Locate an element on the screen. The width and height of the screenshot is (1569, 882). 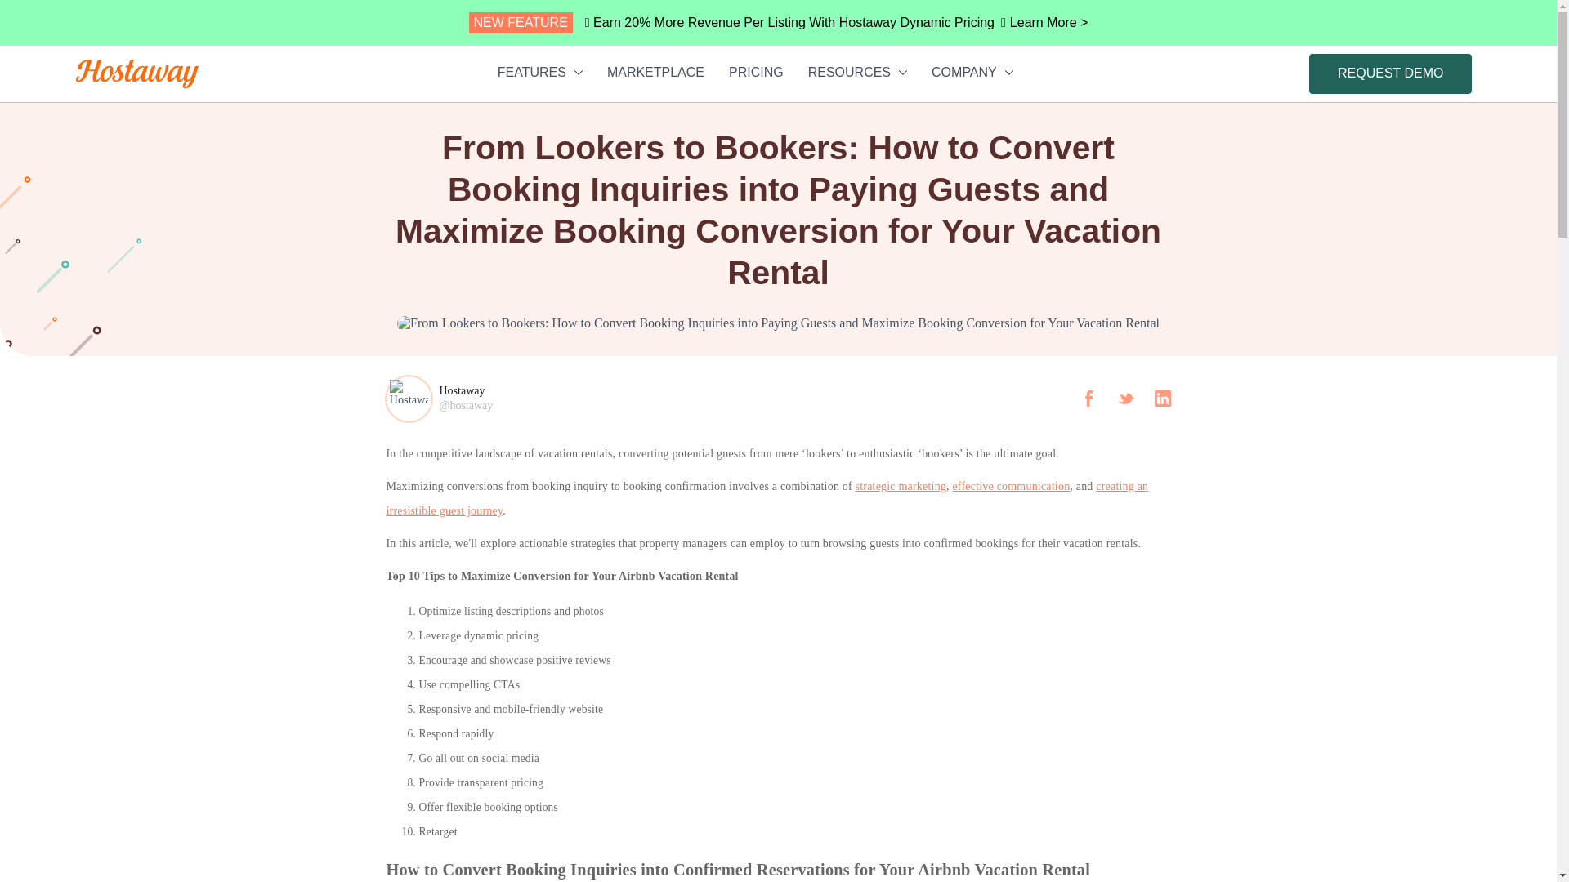
MARKETPLACE is located at coordinates (655, 72).